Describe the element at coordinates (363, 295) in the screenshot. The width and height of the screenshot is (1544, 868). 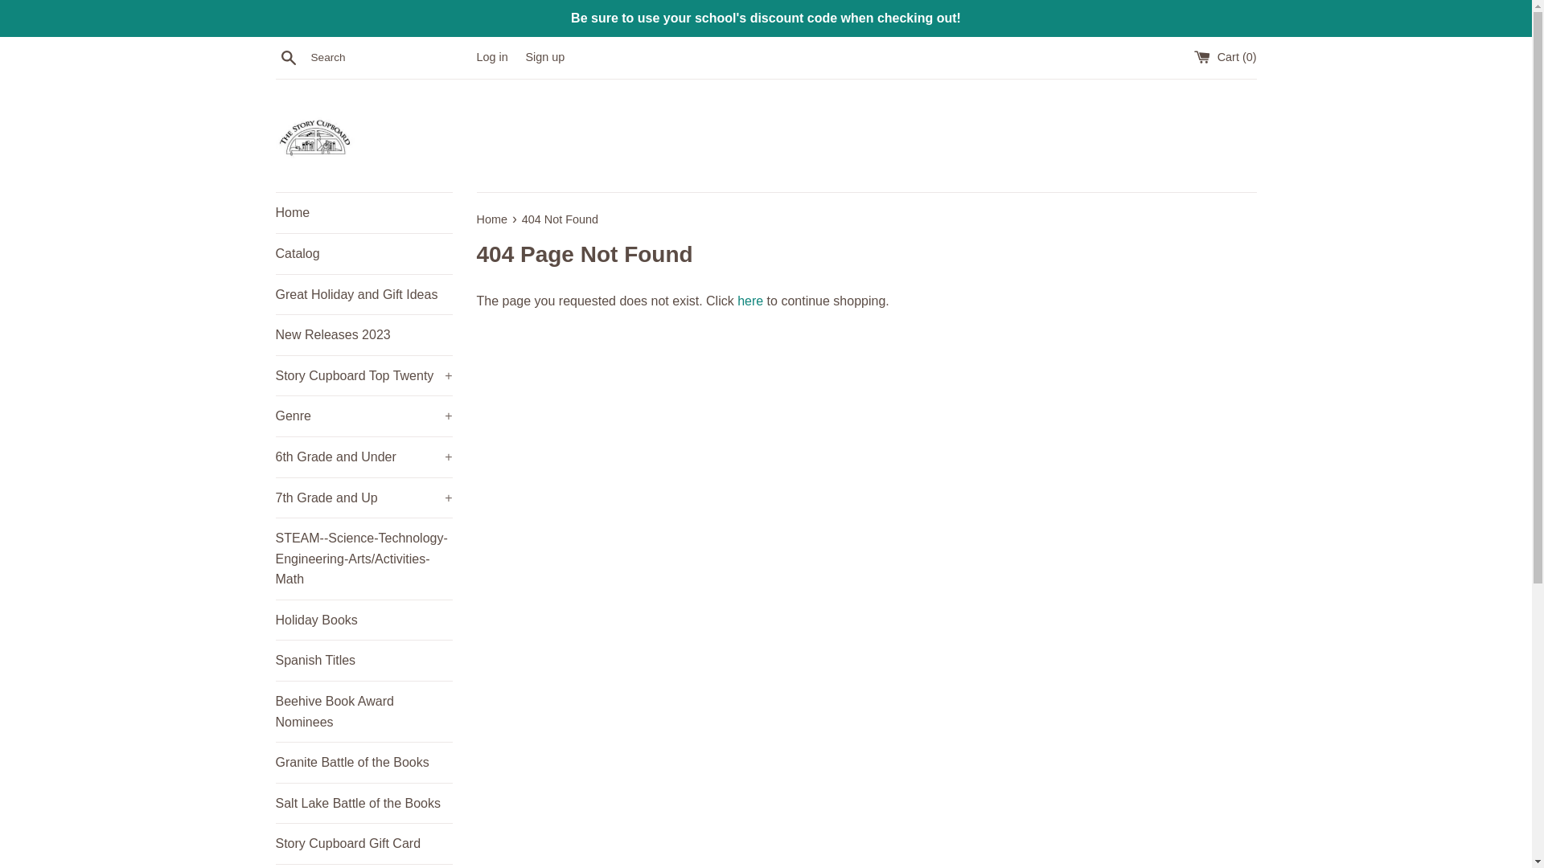
I see `Great Holiday and Gift Ideas` at that location.